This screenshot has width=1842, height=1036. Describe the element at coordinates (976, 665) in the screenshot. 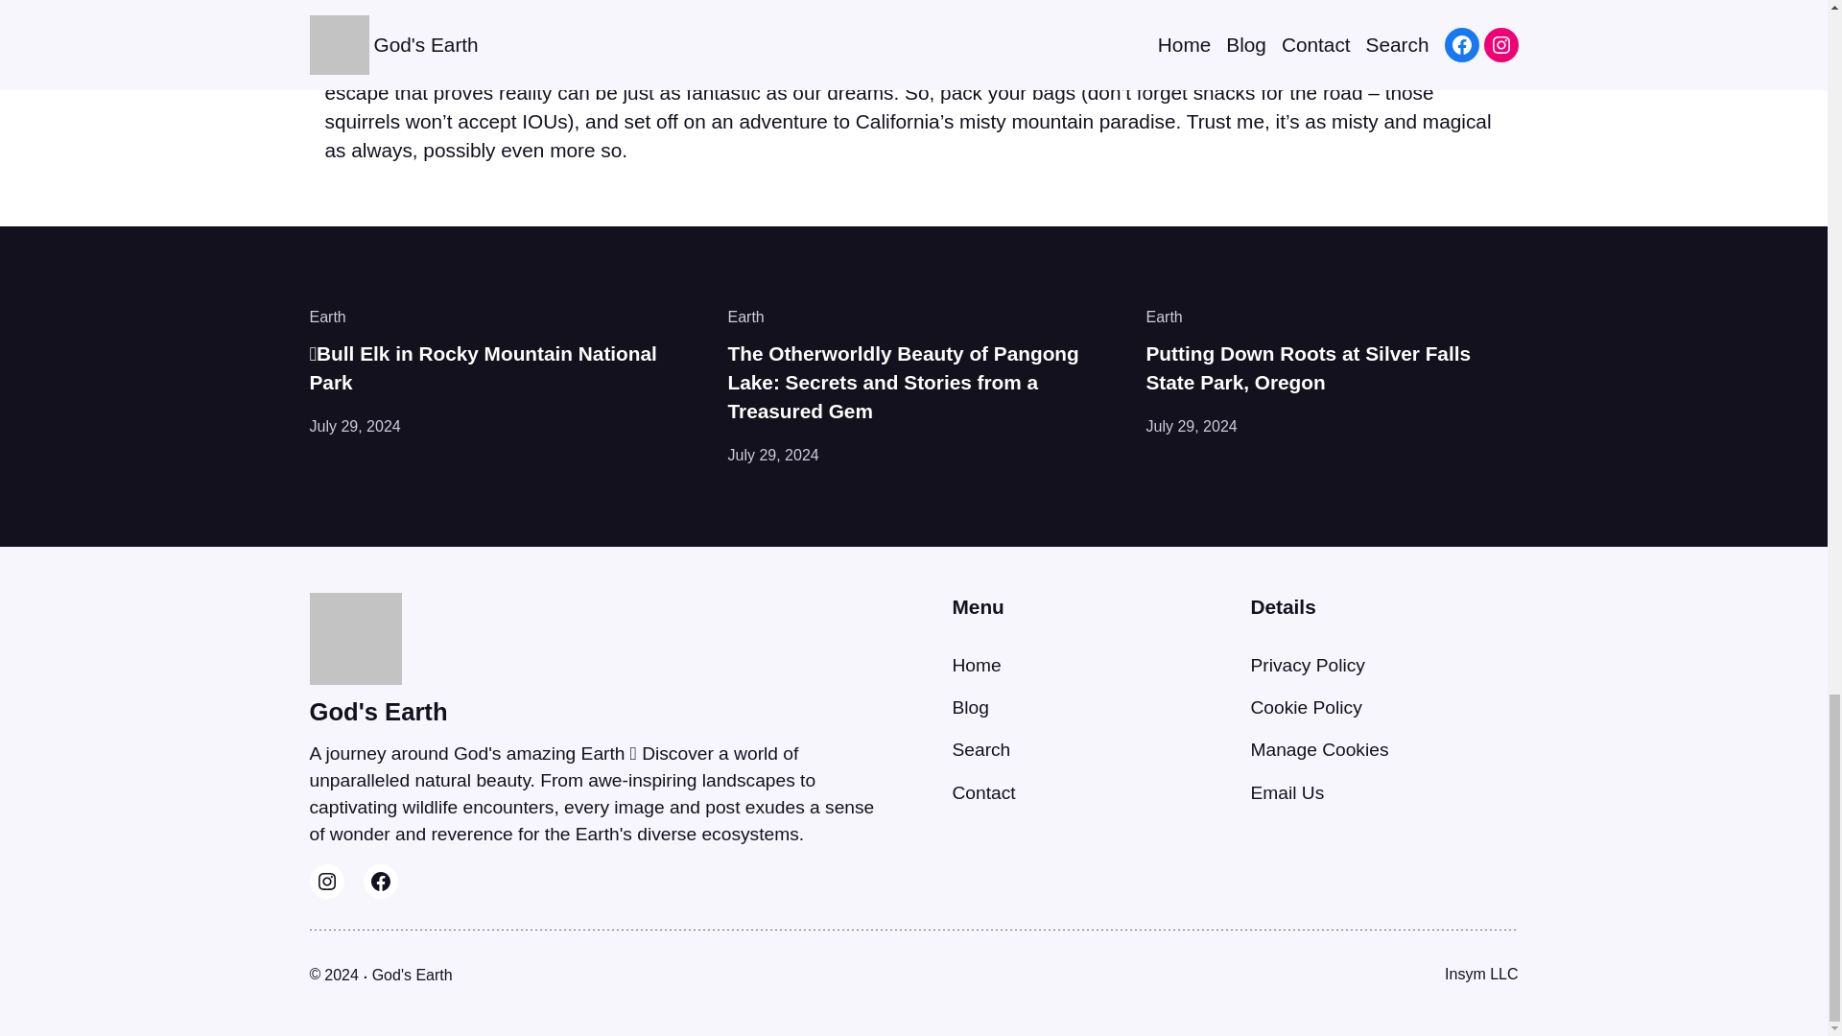

I see `Home` at that location.